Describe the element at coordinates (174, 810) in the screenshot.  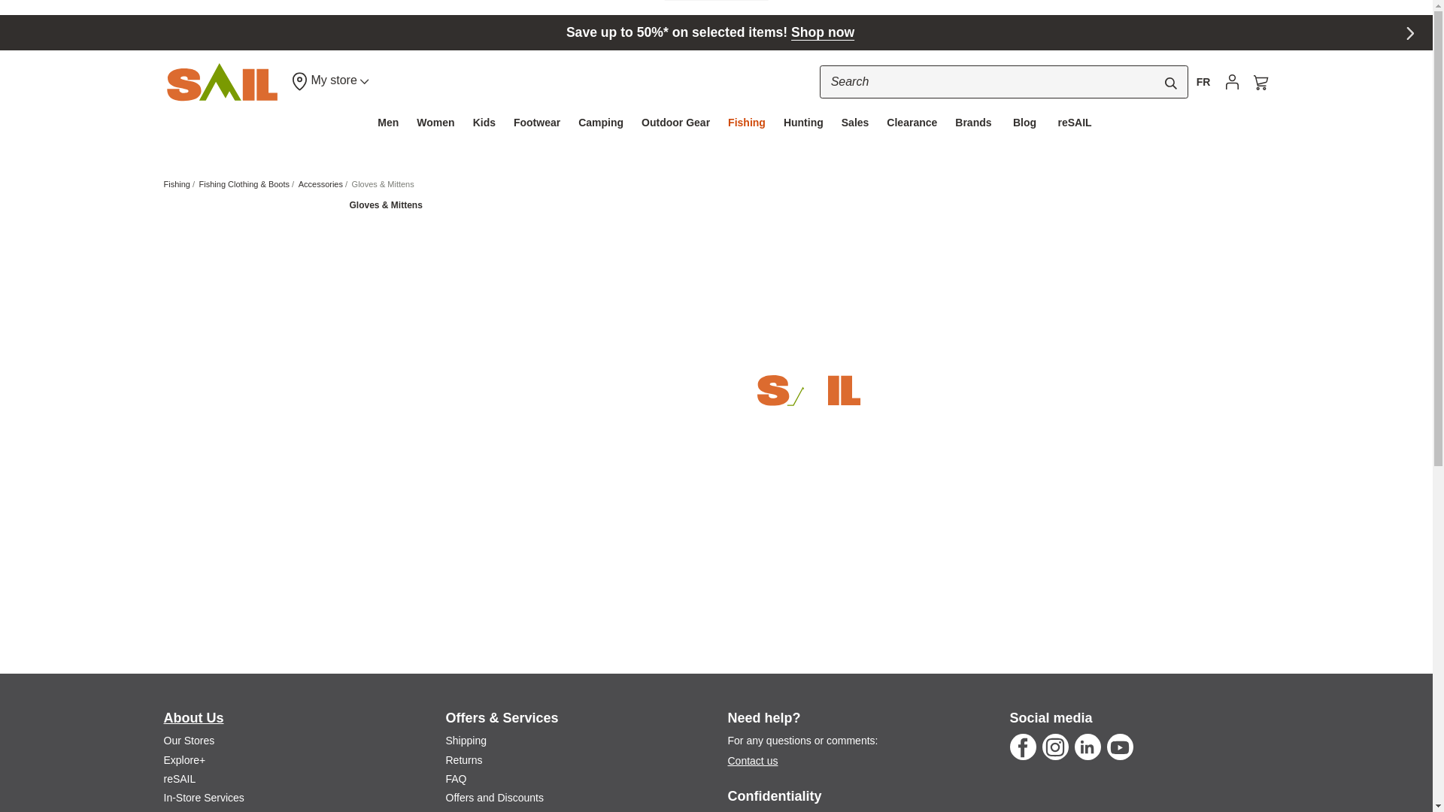
I see `Sail Blog` at that location.